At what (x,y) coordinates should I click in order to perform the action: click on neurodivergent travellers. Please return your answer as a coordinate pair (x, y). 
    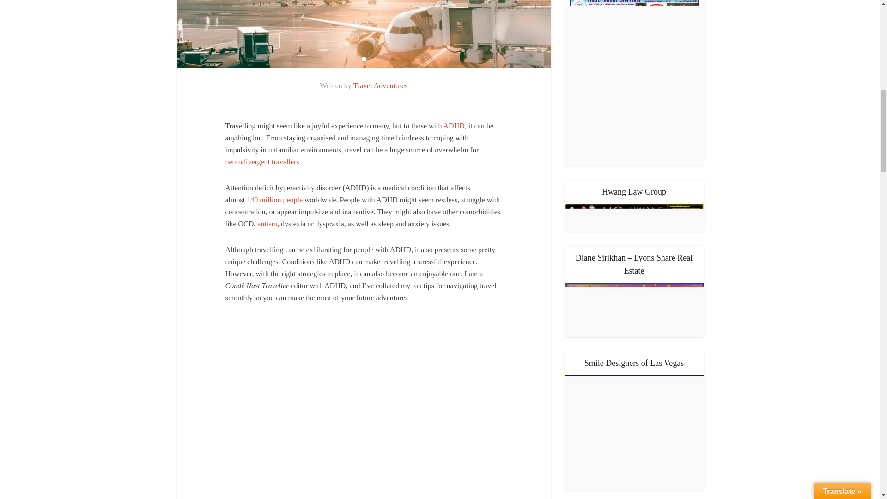
    Looking at the image, I should click on (262, 162).